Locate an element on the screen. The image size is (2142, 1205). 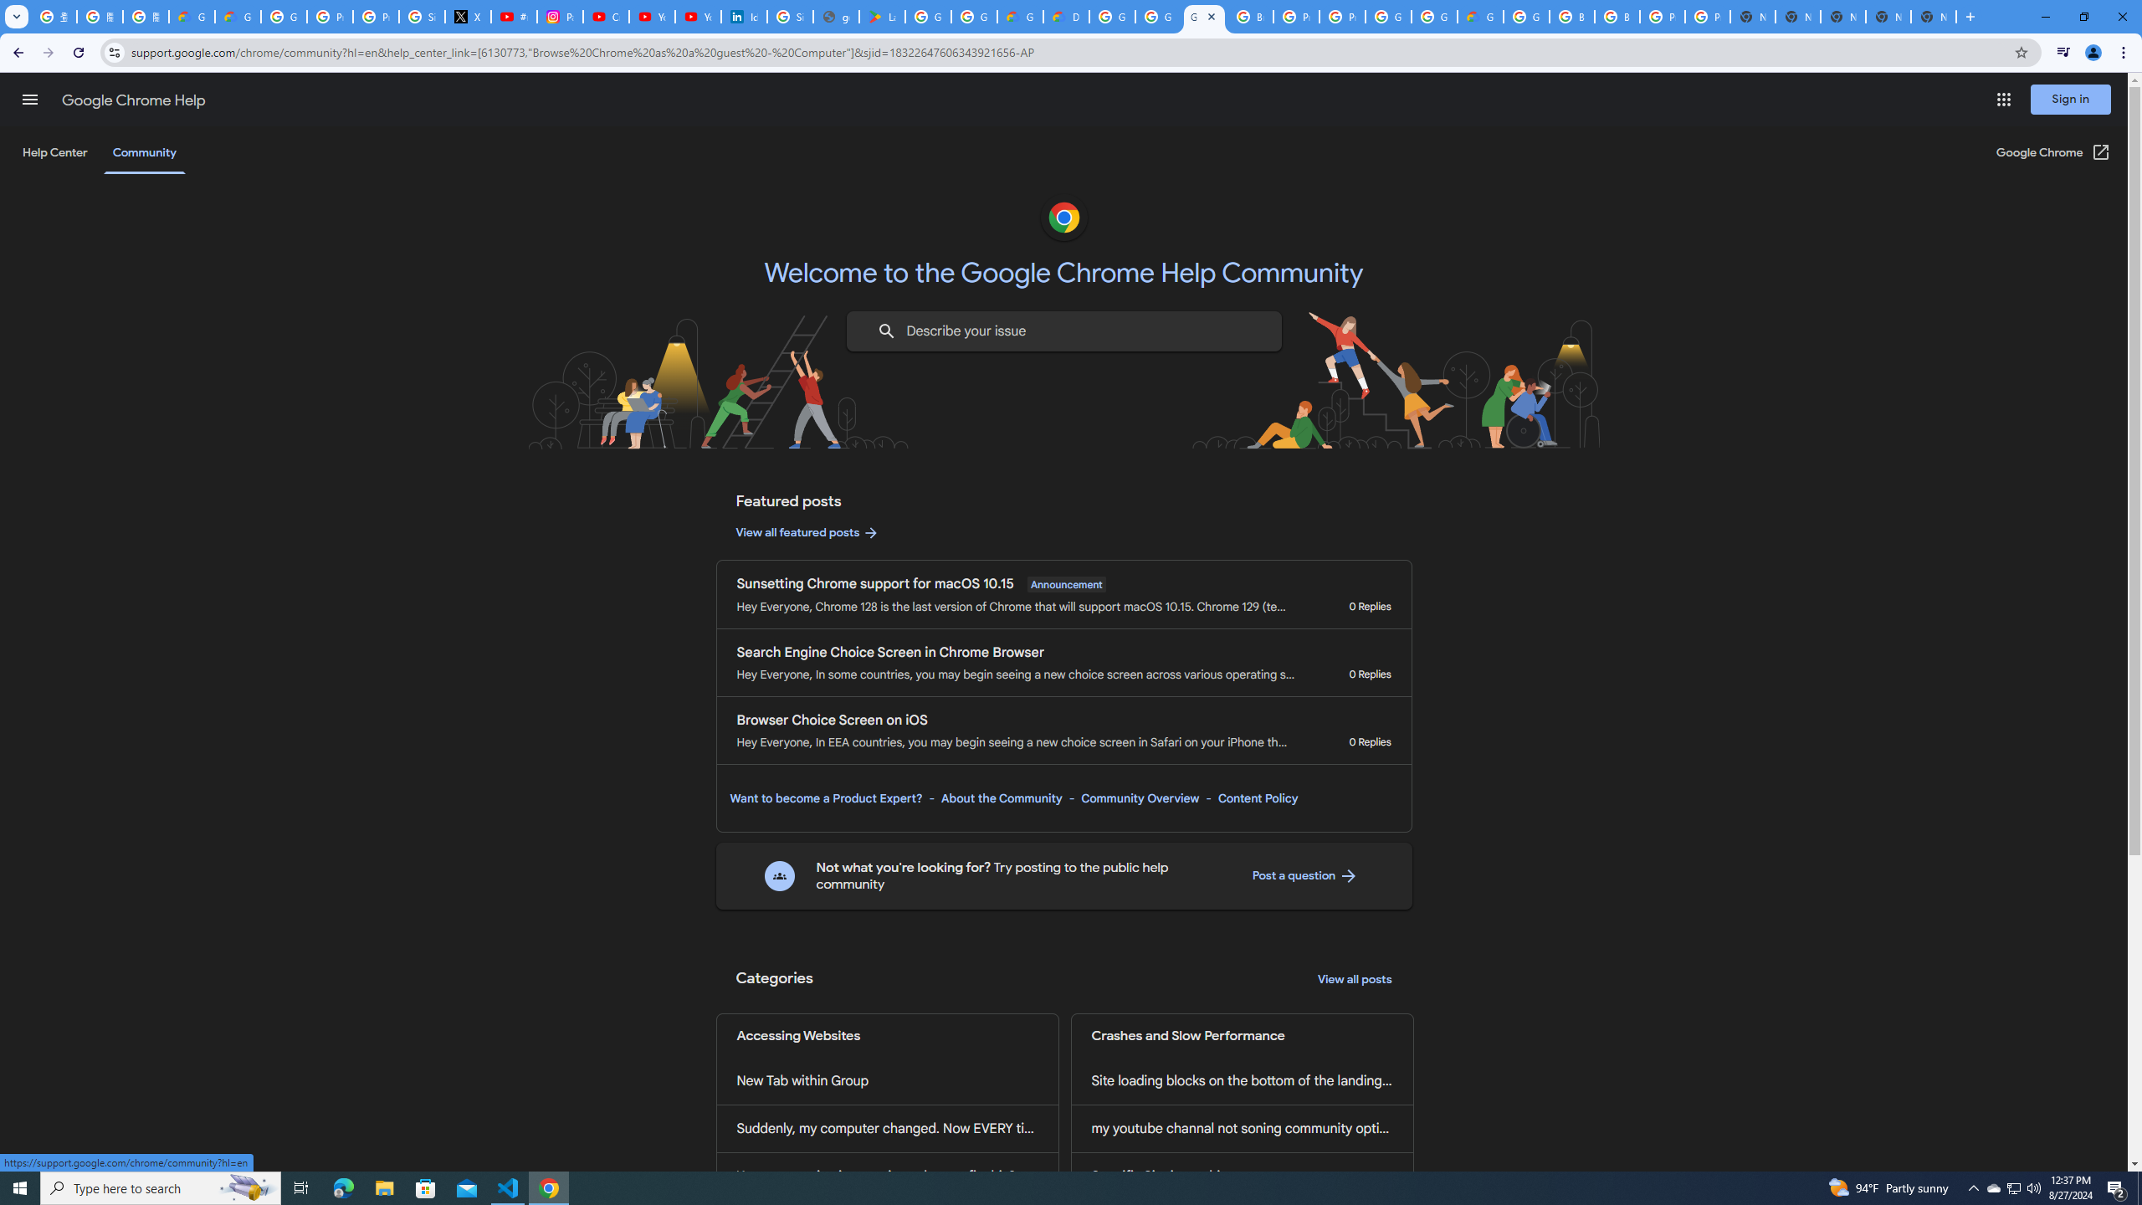
Google Chrome (Open in a new window) is located at coordinates (2053, 152).